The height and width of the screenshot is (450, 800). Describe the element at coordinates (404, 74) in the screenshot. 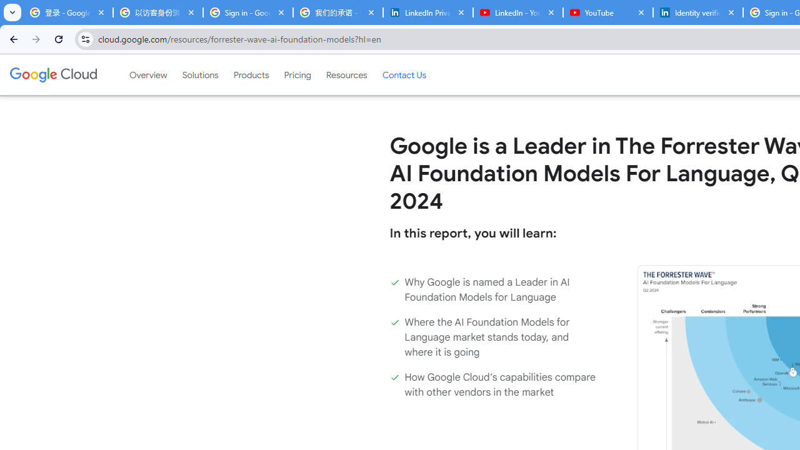

I see `Contact Us` at that location.